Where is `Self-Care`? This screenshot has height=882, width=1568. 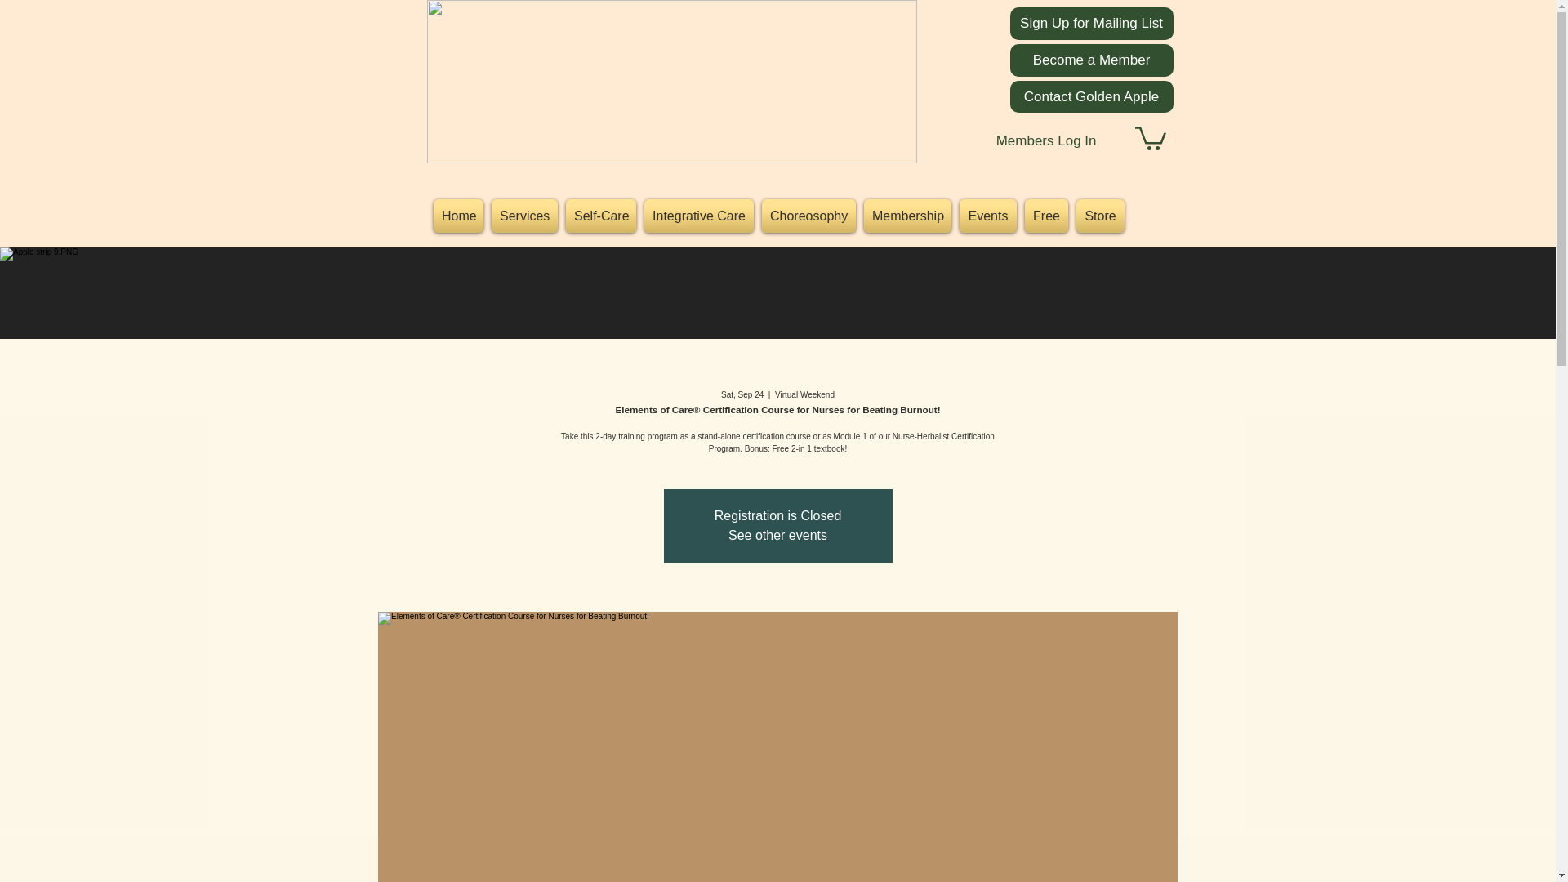 Self-Care is located at coordinates (600, 216).